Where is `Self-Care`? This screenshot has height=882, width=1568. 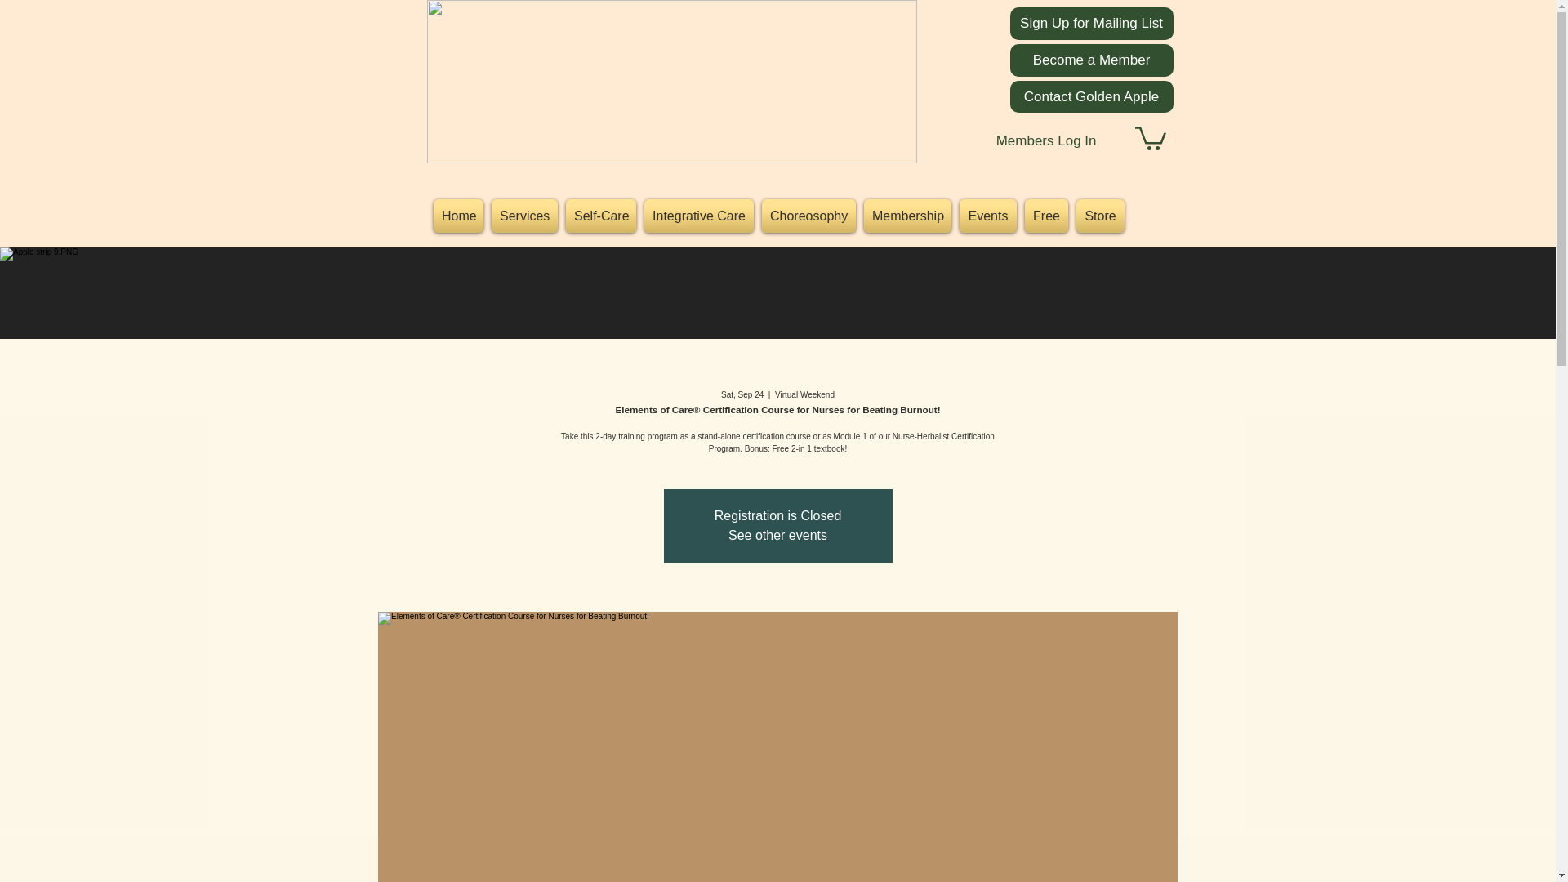 Self-Care is located at coordinates (600, 216).